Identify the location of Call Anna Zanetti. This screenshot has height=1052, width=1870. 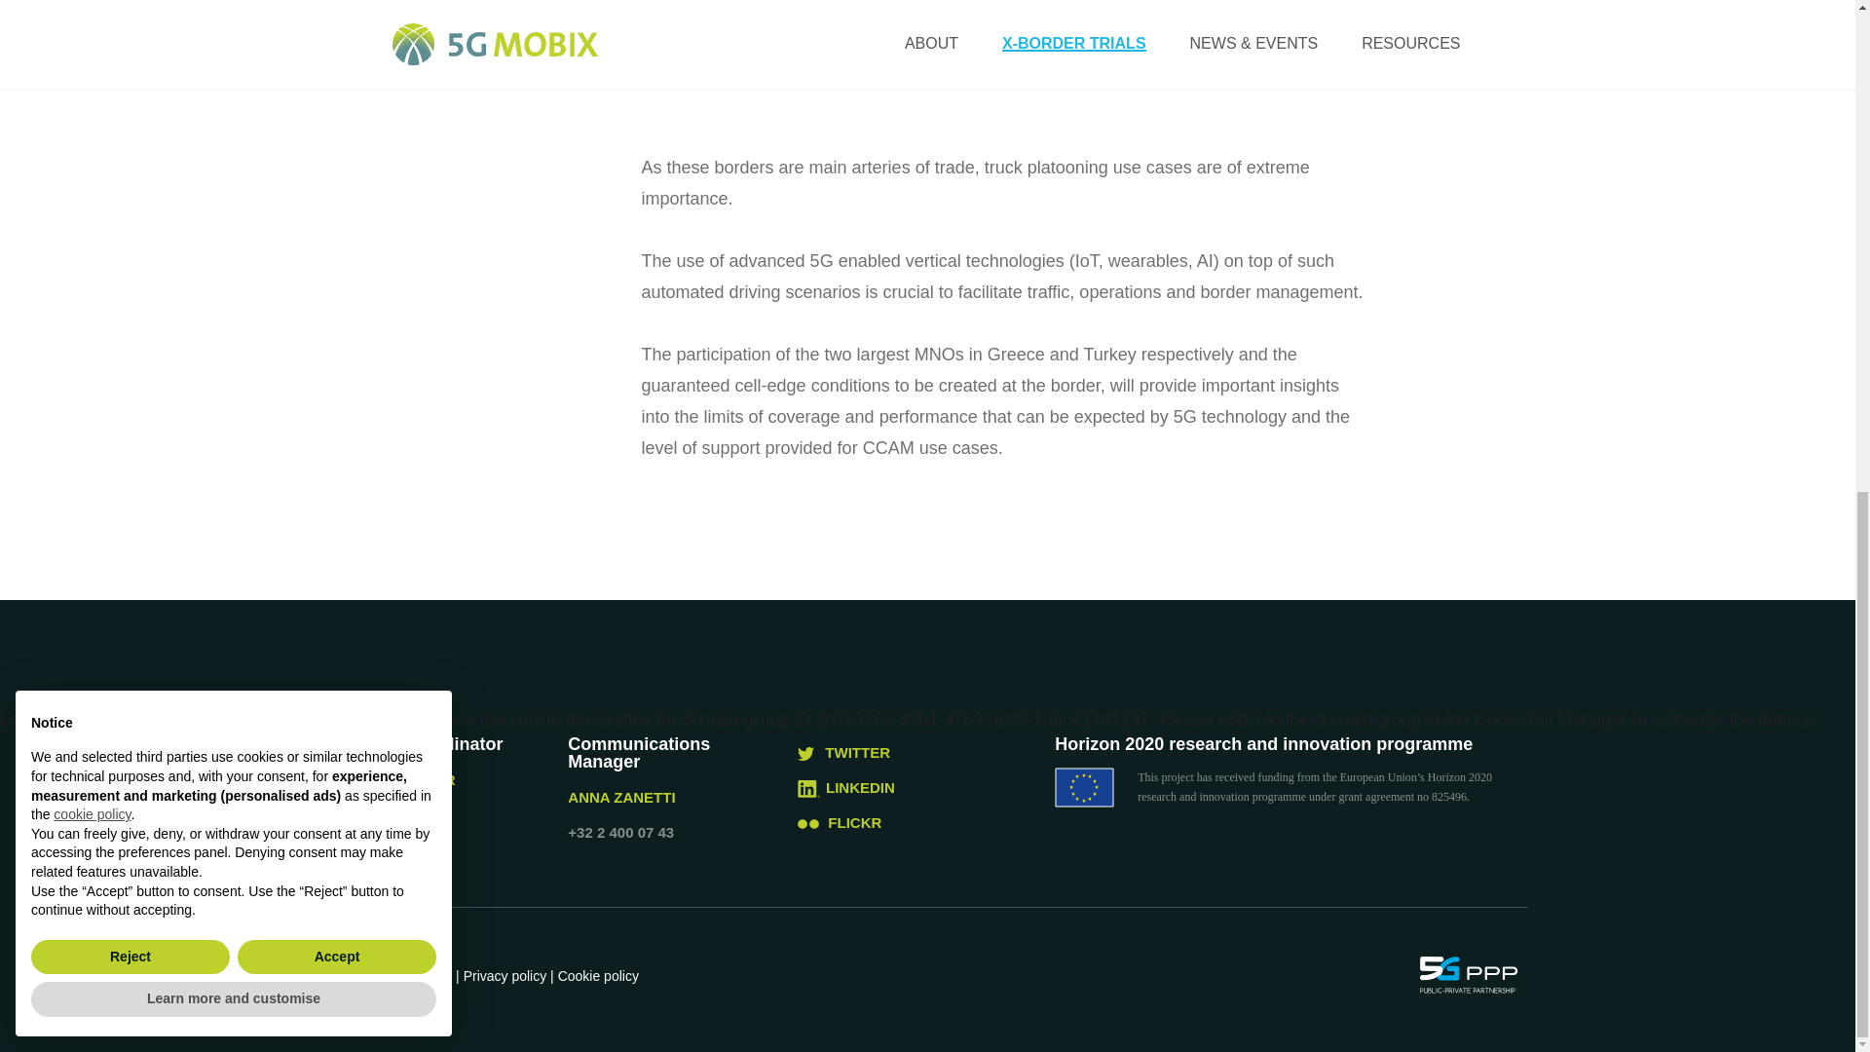
(670, 832).